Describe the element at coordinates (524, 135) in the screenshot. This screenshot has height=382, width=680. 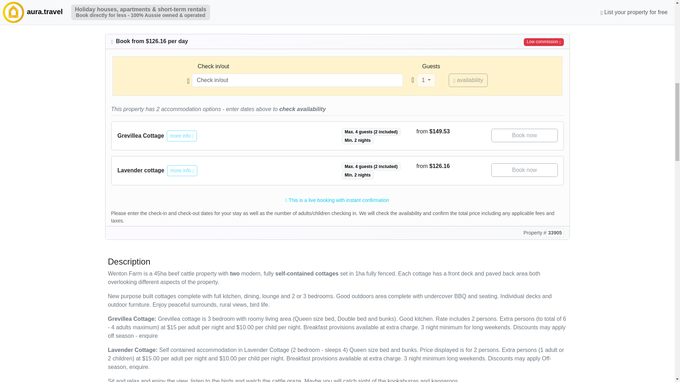
I see `Book now` at that location.